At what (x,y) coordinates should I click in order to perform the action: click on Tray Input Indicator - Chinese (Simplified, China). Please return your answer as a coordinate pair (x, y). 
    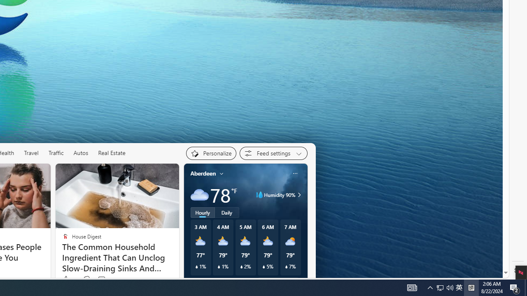
    Looking at the image, I should click on (515, 288).